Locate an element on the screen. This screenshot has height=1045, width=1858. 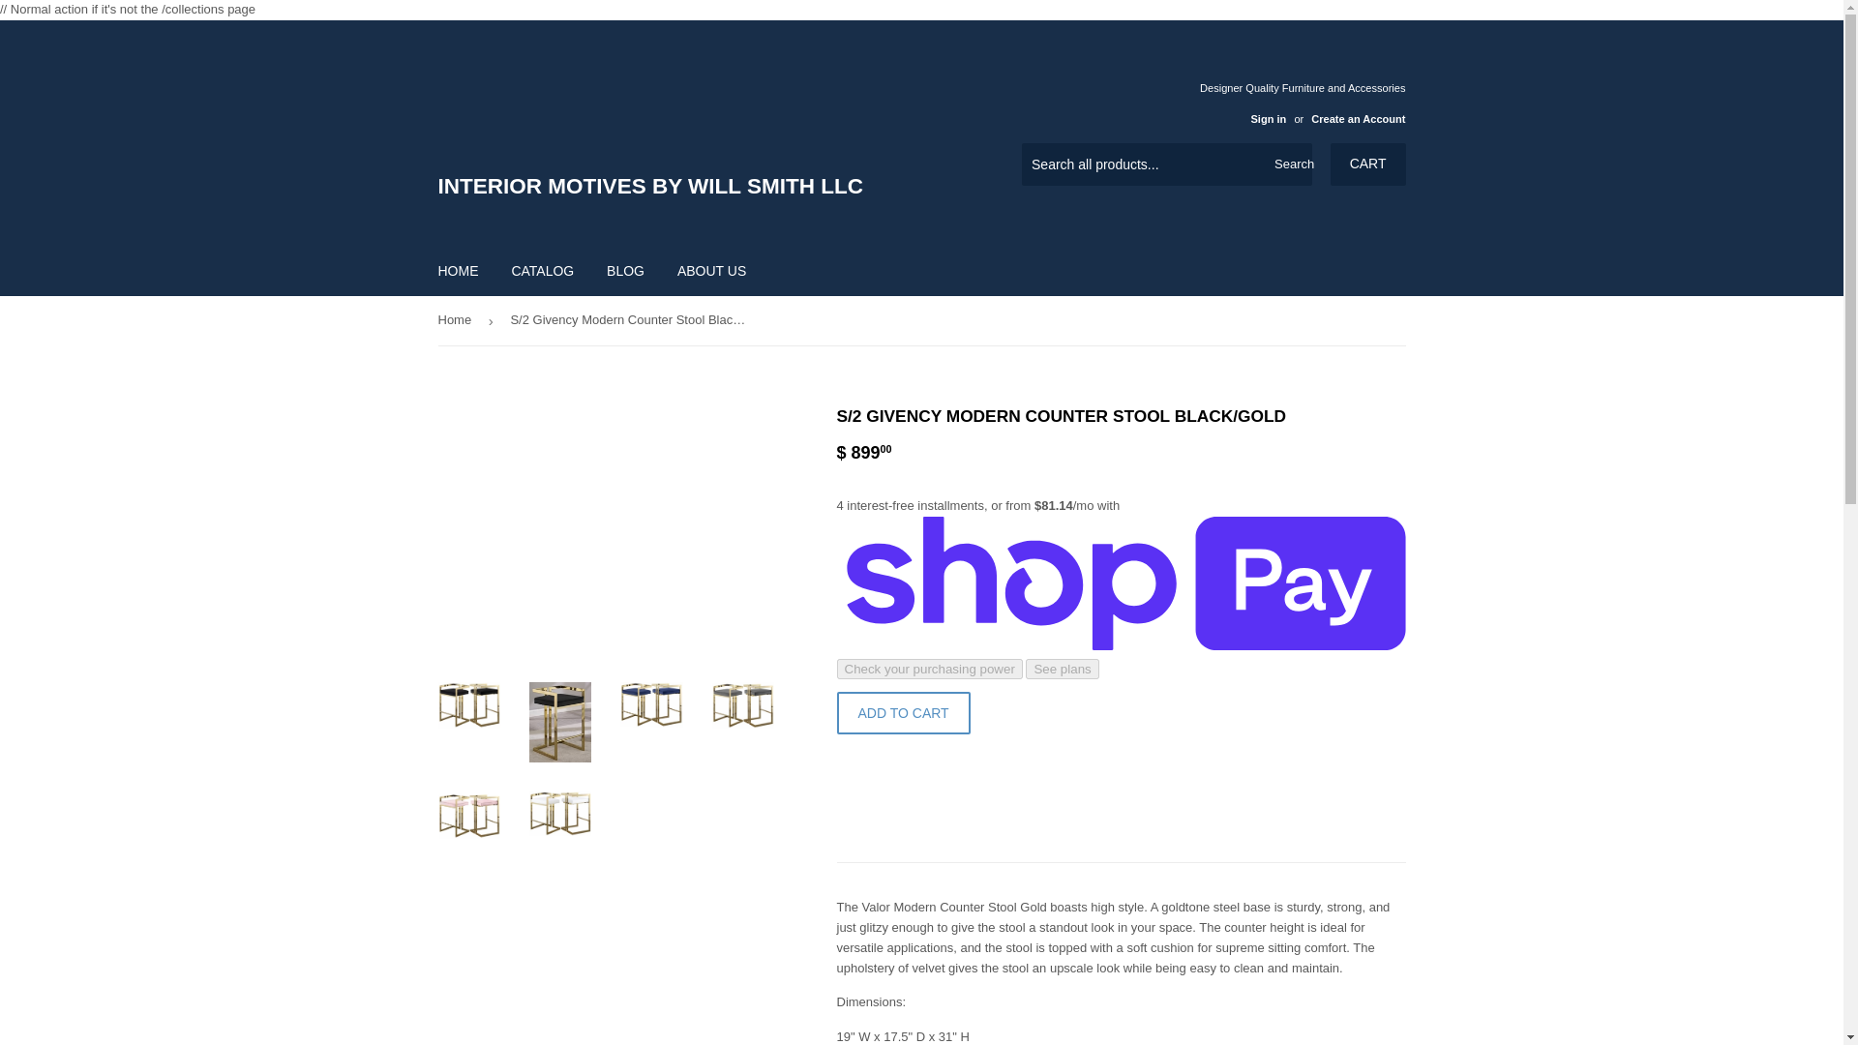
CATALOG is located at coordinates (542, 270).